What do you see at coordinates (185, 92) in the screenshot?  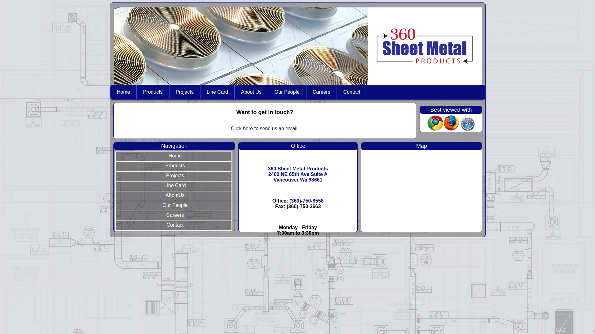 I see `Projects` at bounding box center [185, 92].